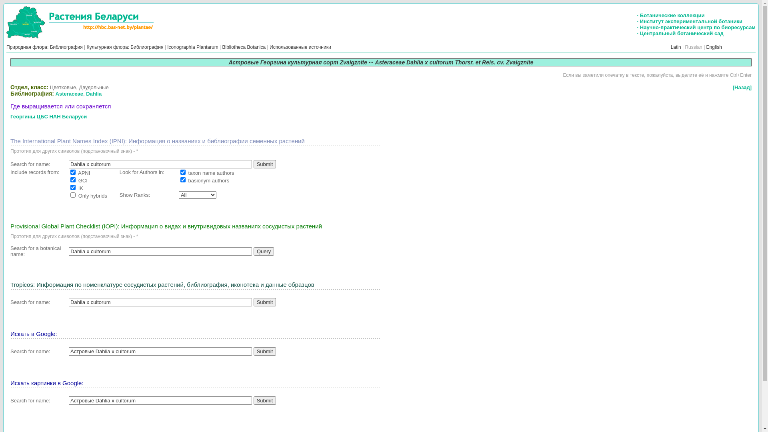 This screenshot has width=768, height=432. I want to click on Query, so click(264, 251).